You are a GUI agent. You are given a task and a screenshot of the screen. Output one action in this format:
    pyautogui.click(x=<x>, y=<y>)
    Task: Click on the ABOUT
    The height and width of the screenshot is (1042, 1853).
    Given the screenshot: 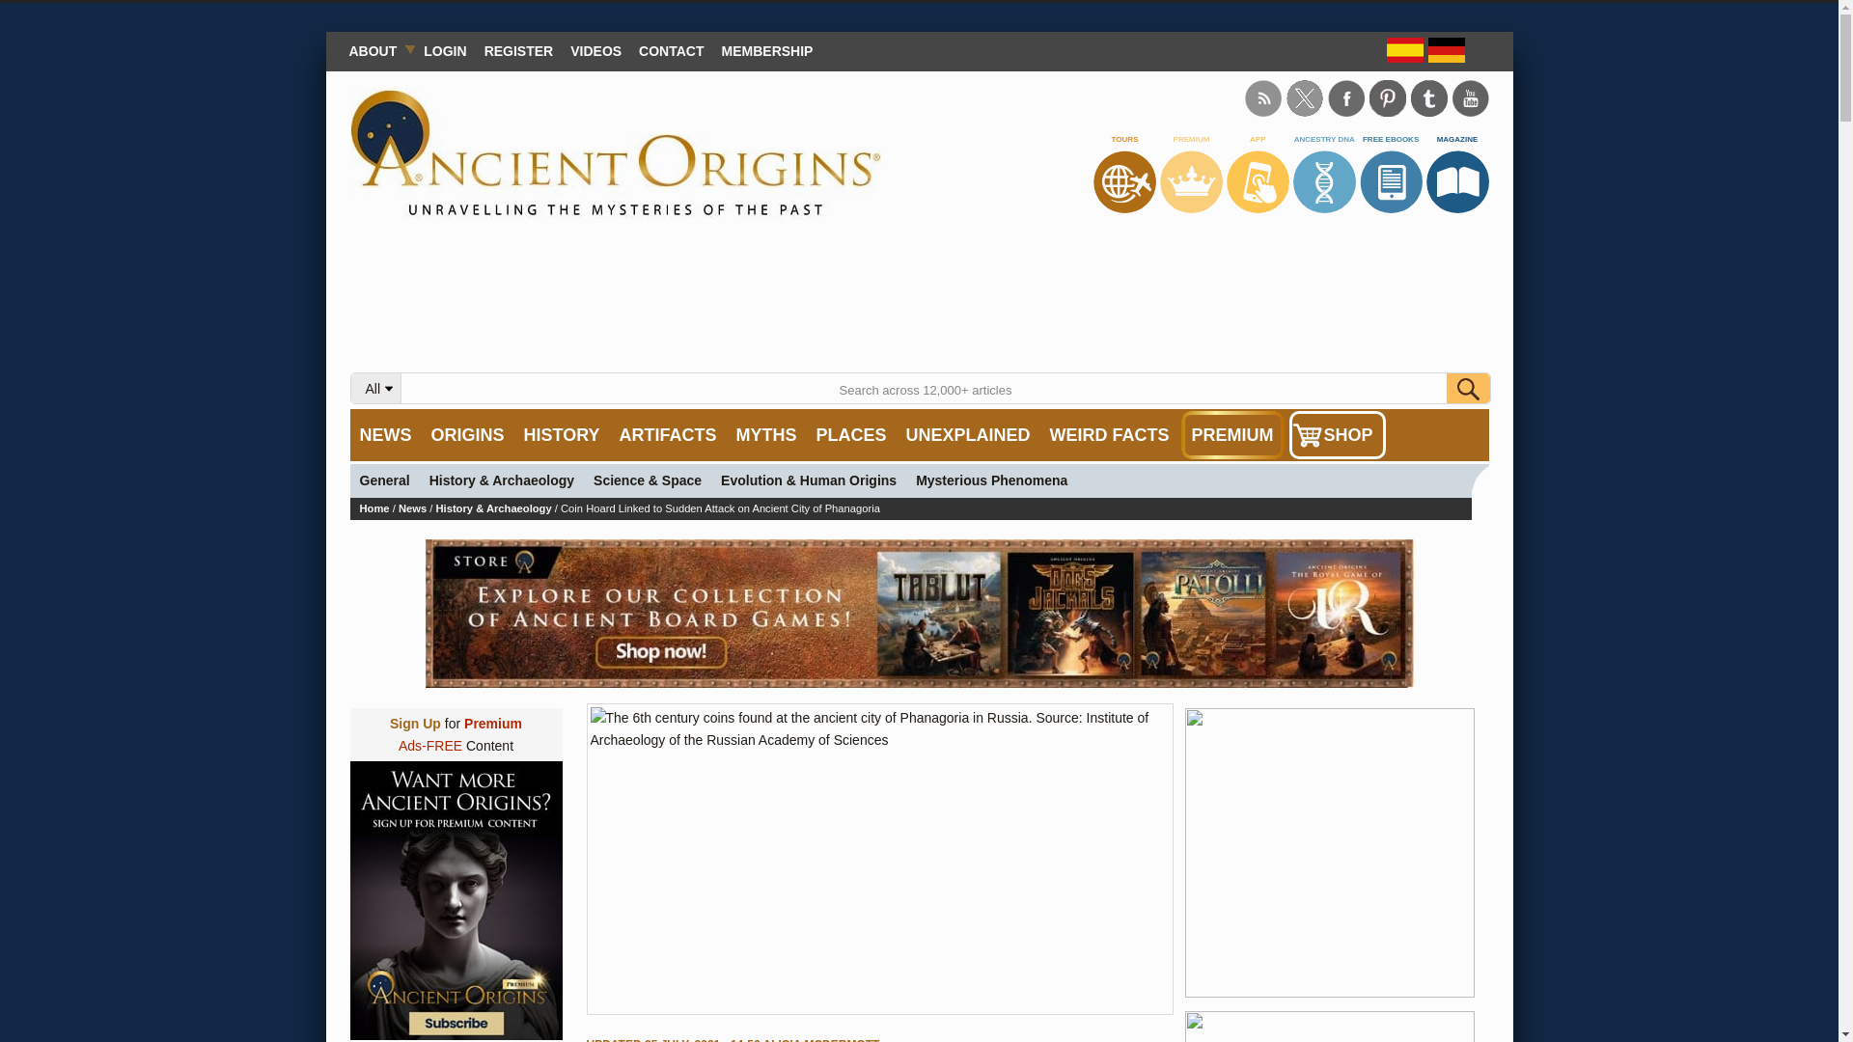 What is the action you would take?
    pyautogui.click(x=376, y=50)
    